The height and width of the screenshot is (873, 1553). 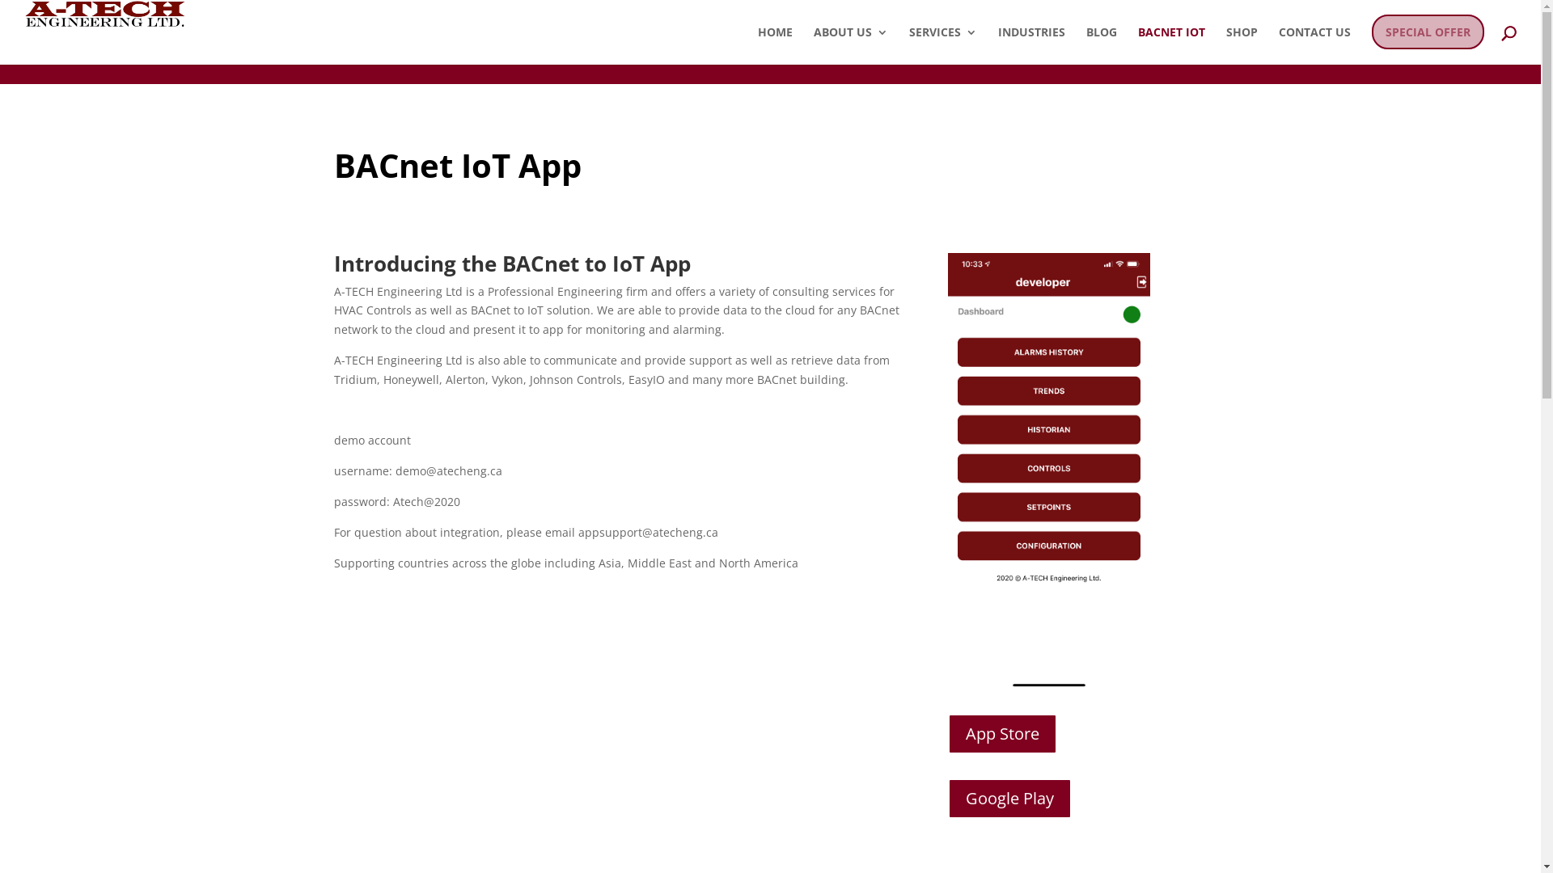 What do you see at coordinates (775, 45) in the screenshot?
I see `HOME` at bounding box center [775, 45].